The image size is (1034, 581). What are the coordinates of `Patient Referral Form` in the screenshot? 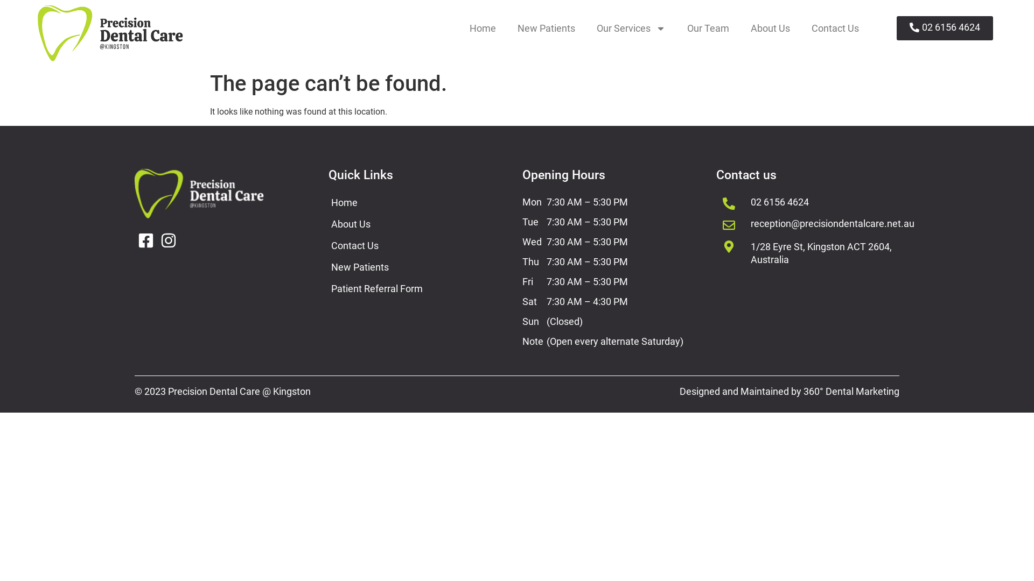 It's located at (420, 289).